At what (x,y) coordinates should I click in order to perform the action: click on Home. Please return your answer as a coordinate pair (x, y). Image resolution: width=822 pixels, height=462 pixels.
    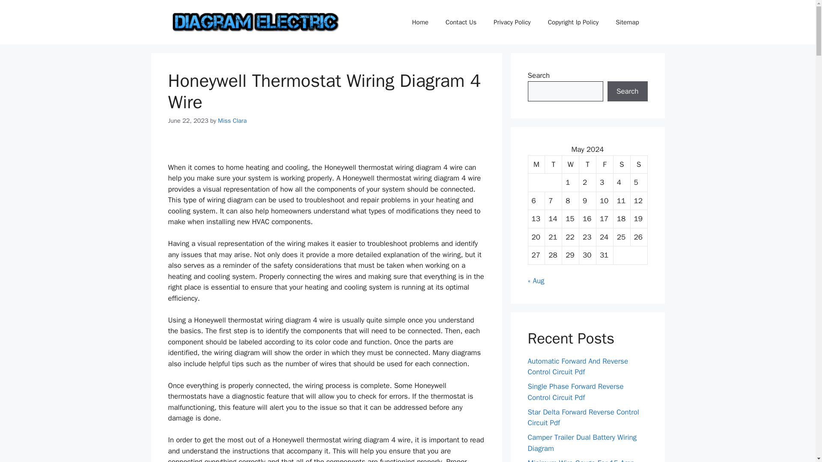
    Looking at the image, I should click on (420, 22).